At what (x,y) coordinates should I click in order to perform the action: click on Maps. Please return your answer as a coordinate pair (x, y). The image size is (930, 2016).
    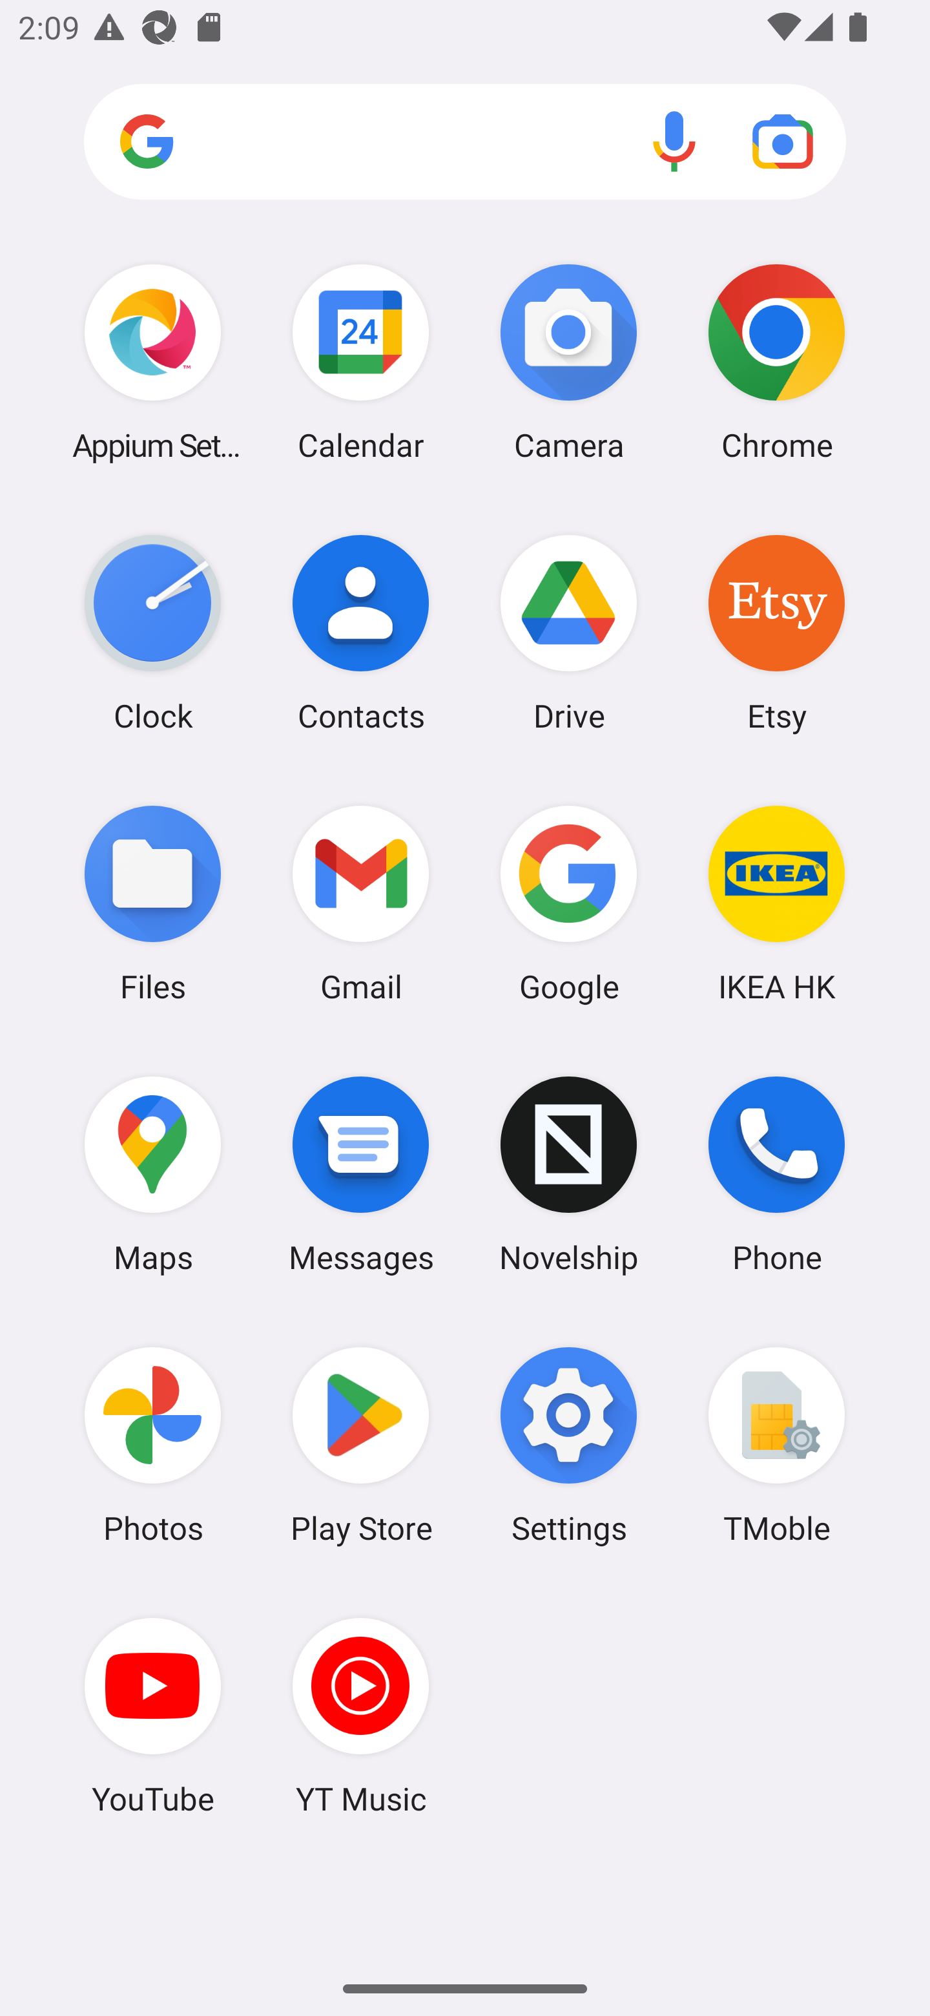
    Looking at the image, I should click on (152, 1174).